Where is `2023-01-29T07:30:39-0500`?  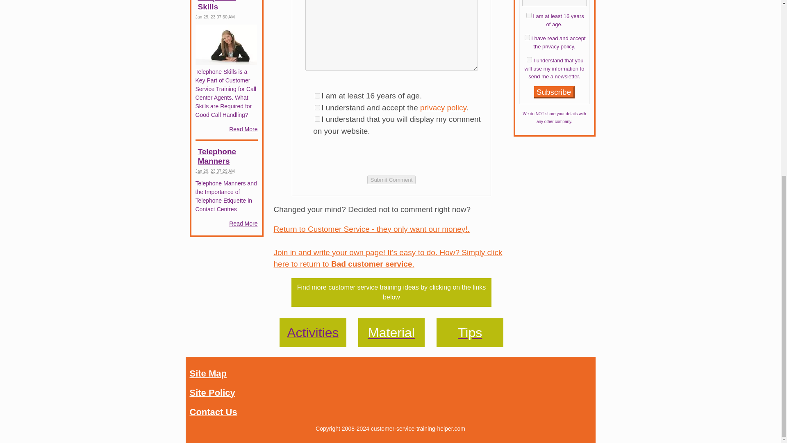
2023-01-29T07:30:39-0500 is located at coordinates (215, 16).